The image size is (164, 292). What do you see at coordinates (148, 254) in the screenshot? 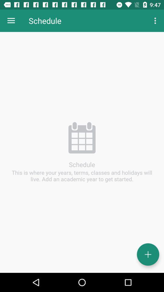
I see `new year` at bounding box center [148, 254].